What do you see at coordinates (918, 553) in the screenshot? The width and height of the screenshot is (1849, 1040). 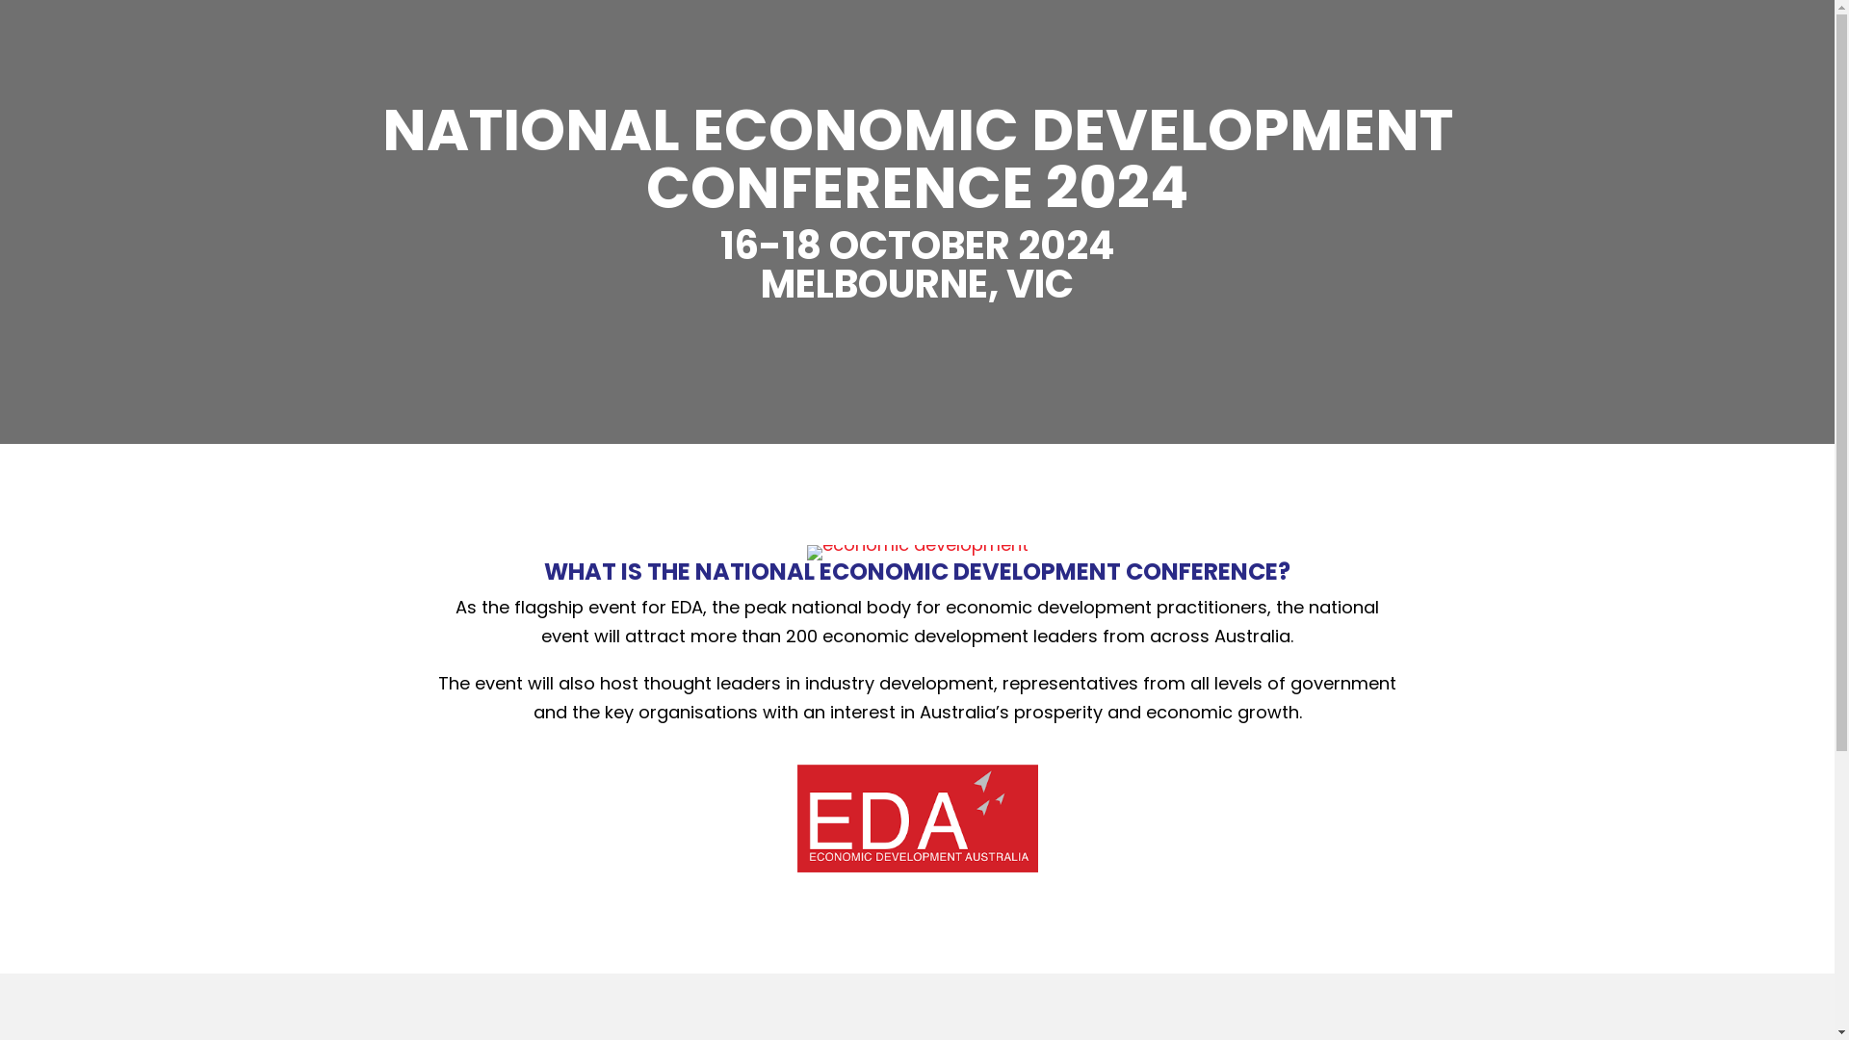 I see `NEDC23 speakers (3)` at bounding box center [918, 553].